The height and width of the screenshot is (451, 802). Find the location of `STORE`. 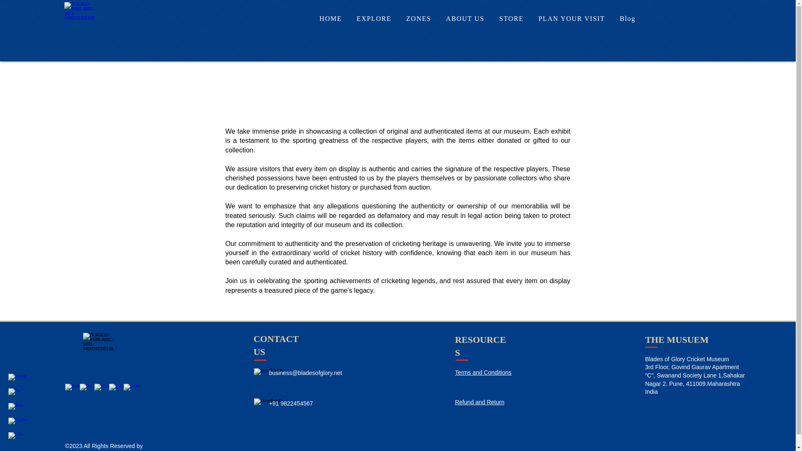

STORE is located at coordinates (511, 18).